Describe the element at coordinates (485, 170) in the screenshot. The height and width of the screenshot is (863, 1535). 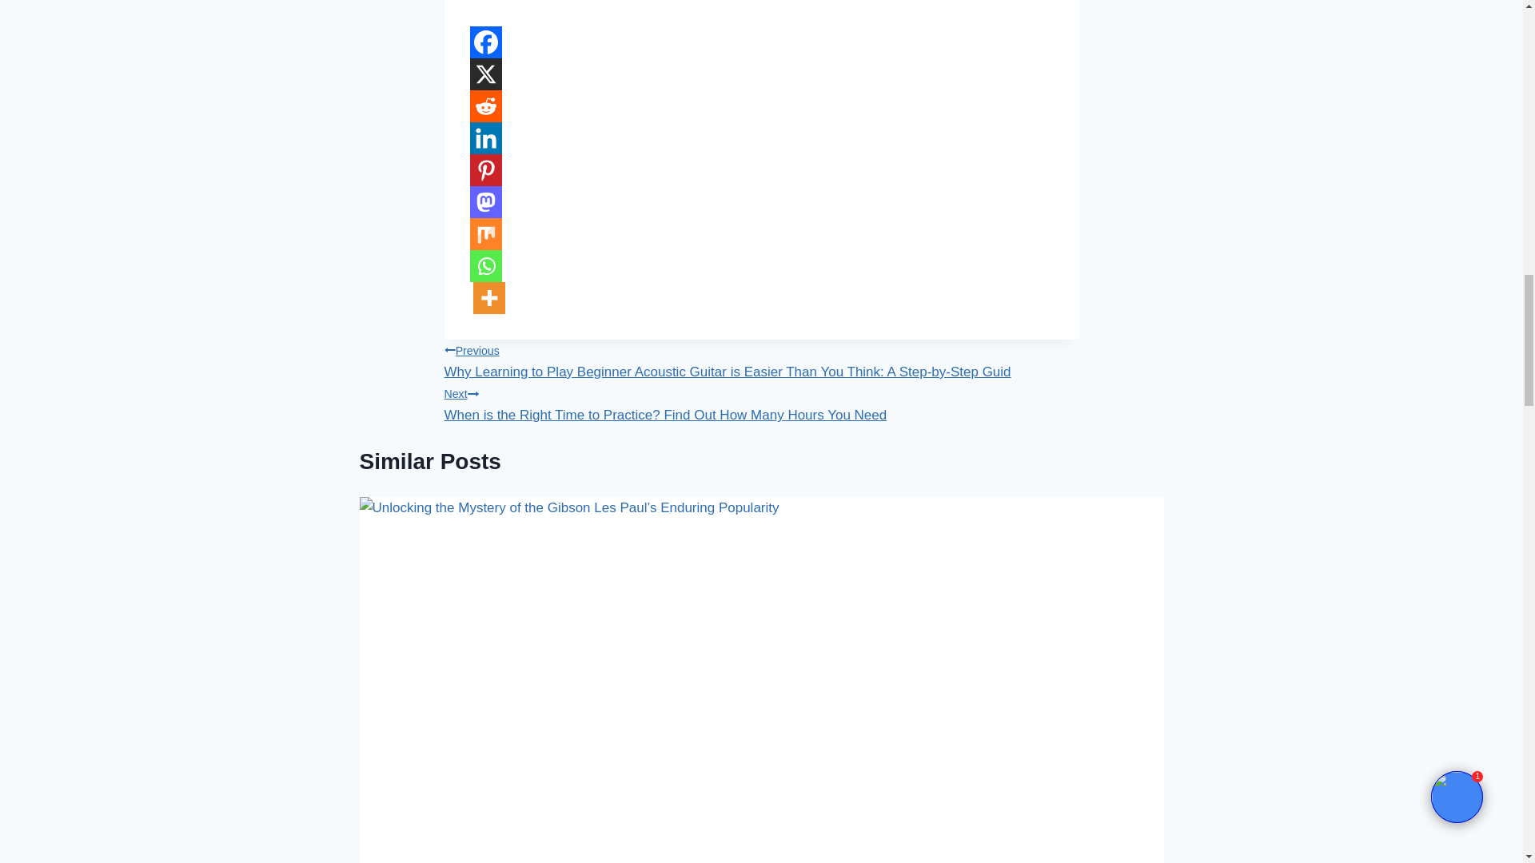
I see `Pinterest` at that location.